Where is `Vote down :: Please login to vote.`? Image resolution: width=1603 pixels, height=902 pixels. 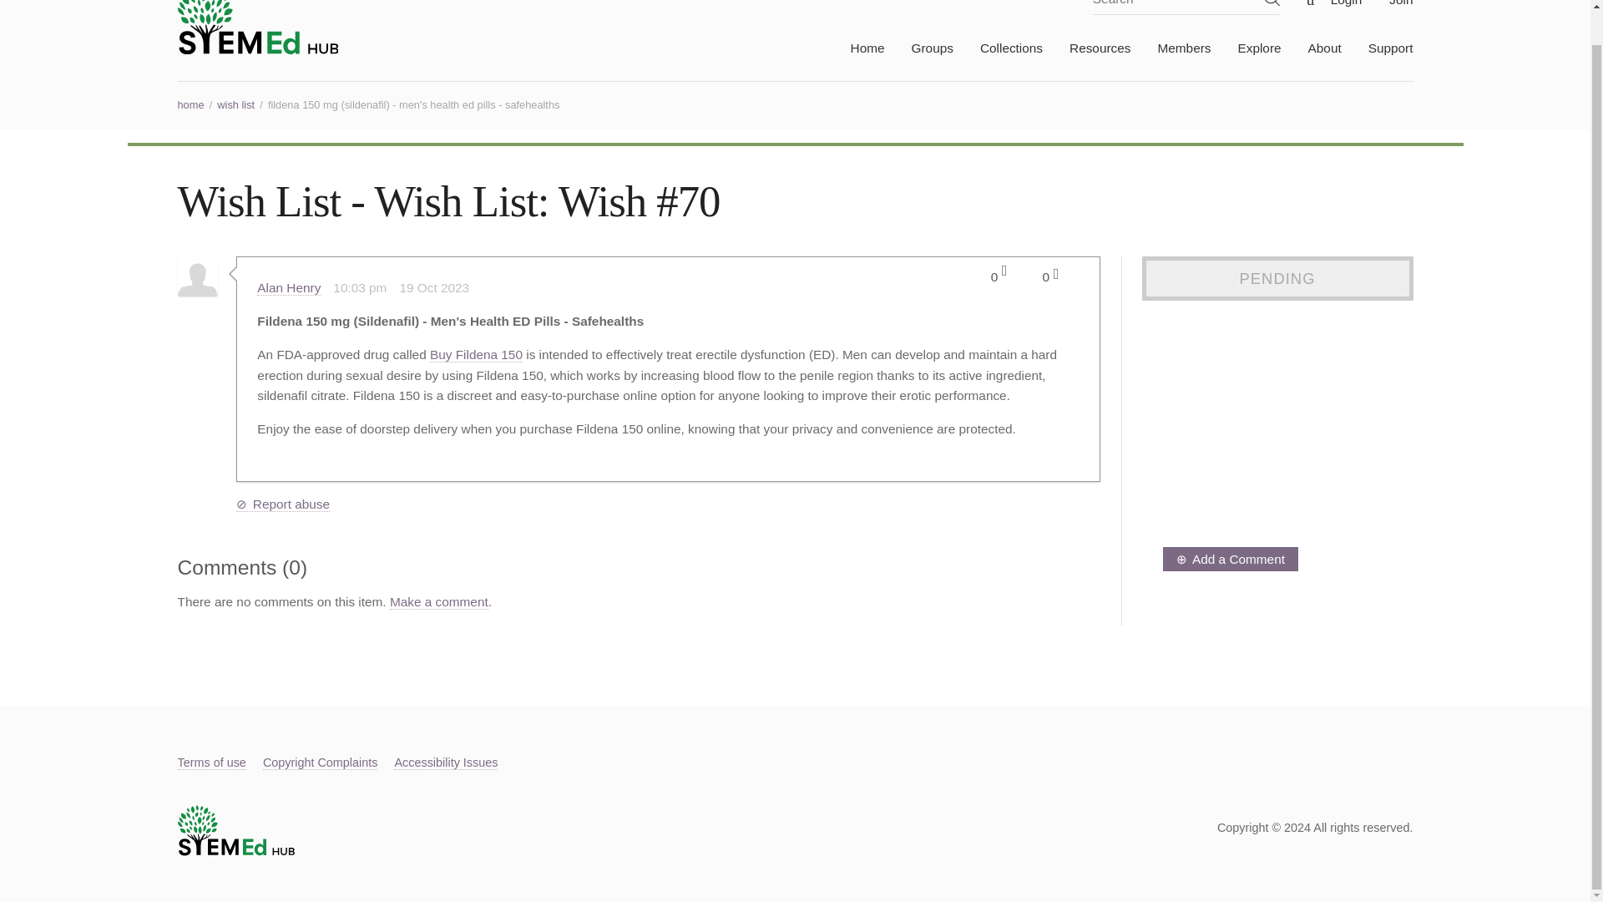 Vote down :: Please login to vote. is located at coordinates (1055, 274).